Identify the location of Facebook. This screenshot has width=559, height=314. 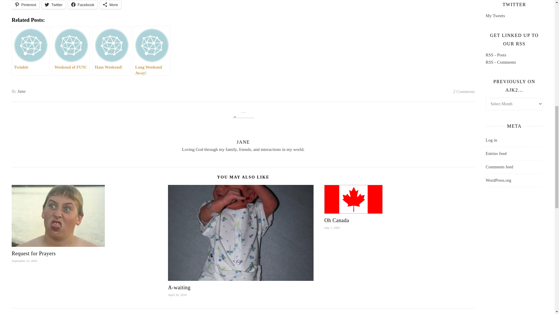
(83, 5).